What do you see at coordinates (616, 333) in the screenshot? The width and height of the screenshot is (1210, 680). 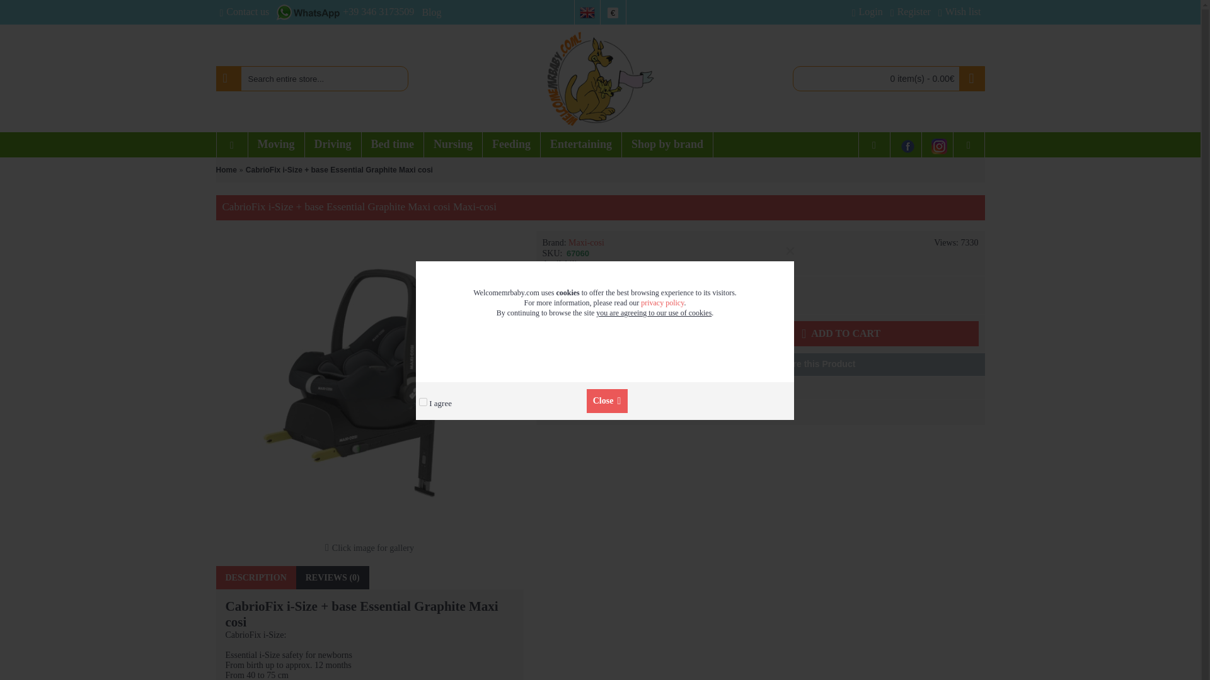 I see `1` at bounding box center [616, 333].